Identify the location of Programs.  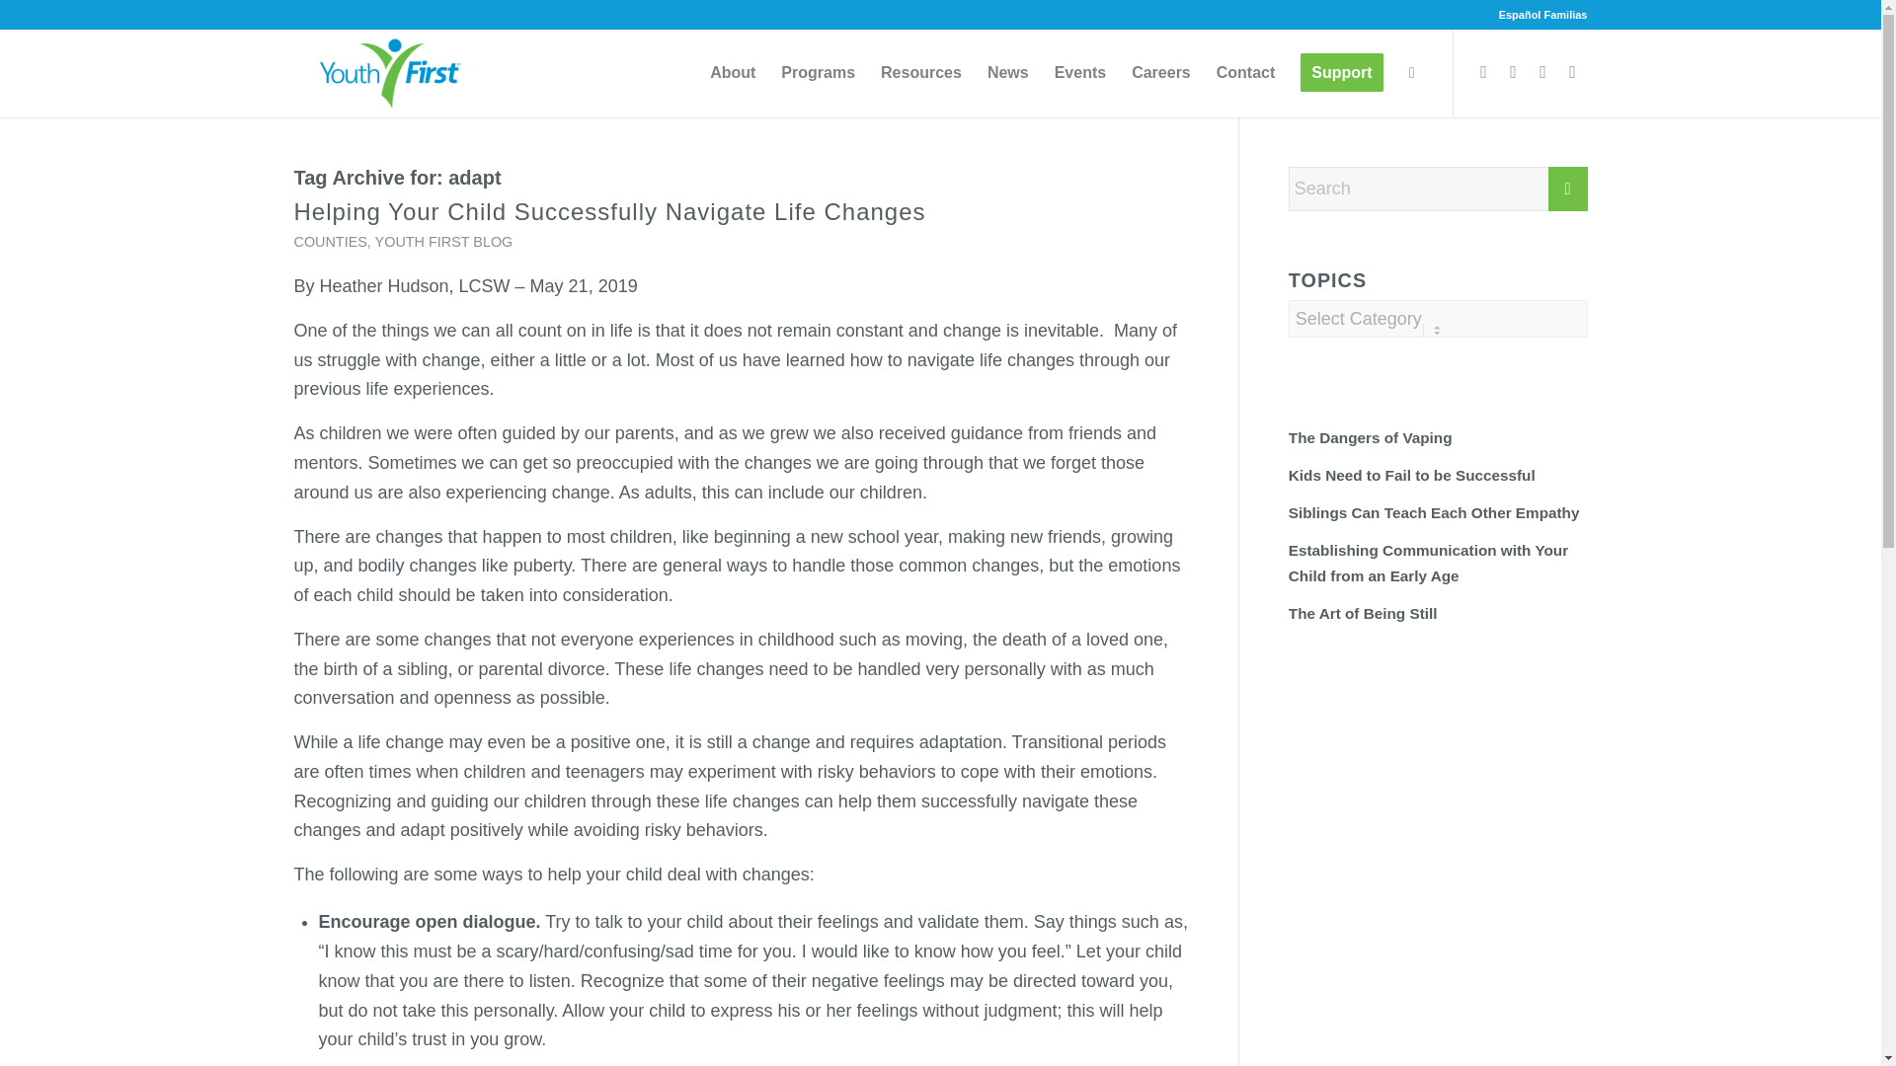
(818, 73).